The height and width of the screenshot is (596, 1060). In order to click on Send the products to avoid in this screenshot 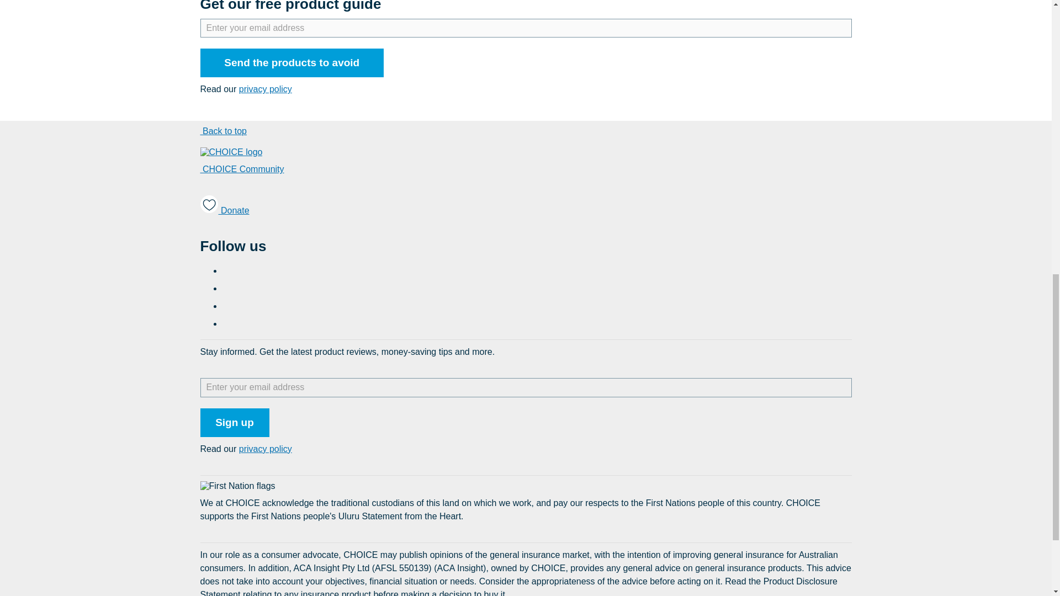, I will do `click(291, 63)`.